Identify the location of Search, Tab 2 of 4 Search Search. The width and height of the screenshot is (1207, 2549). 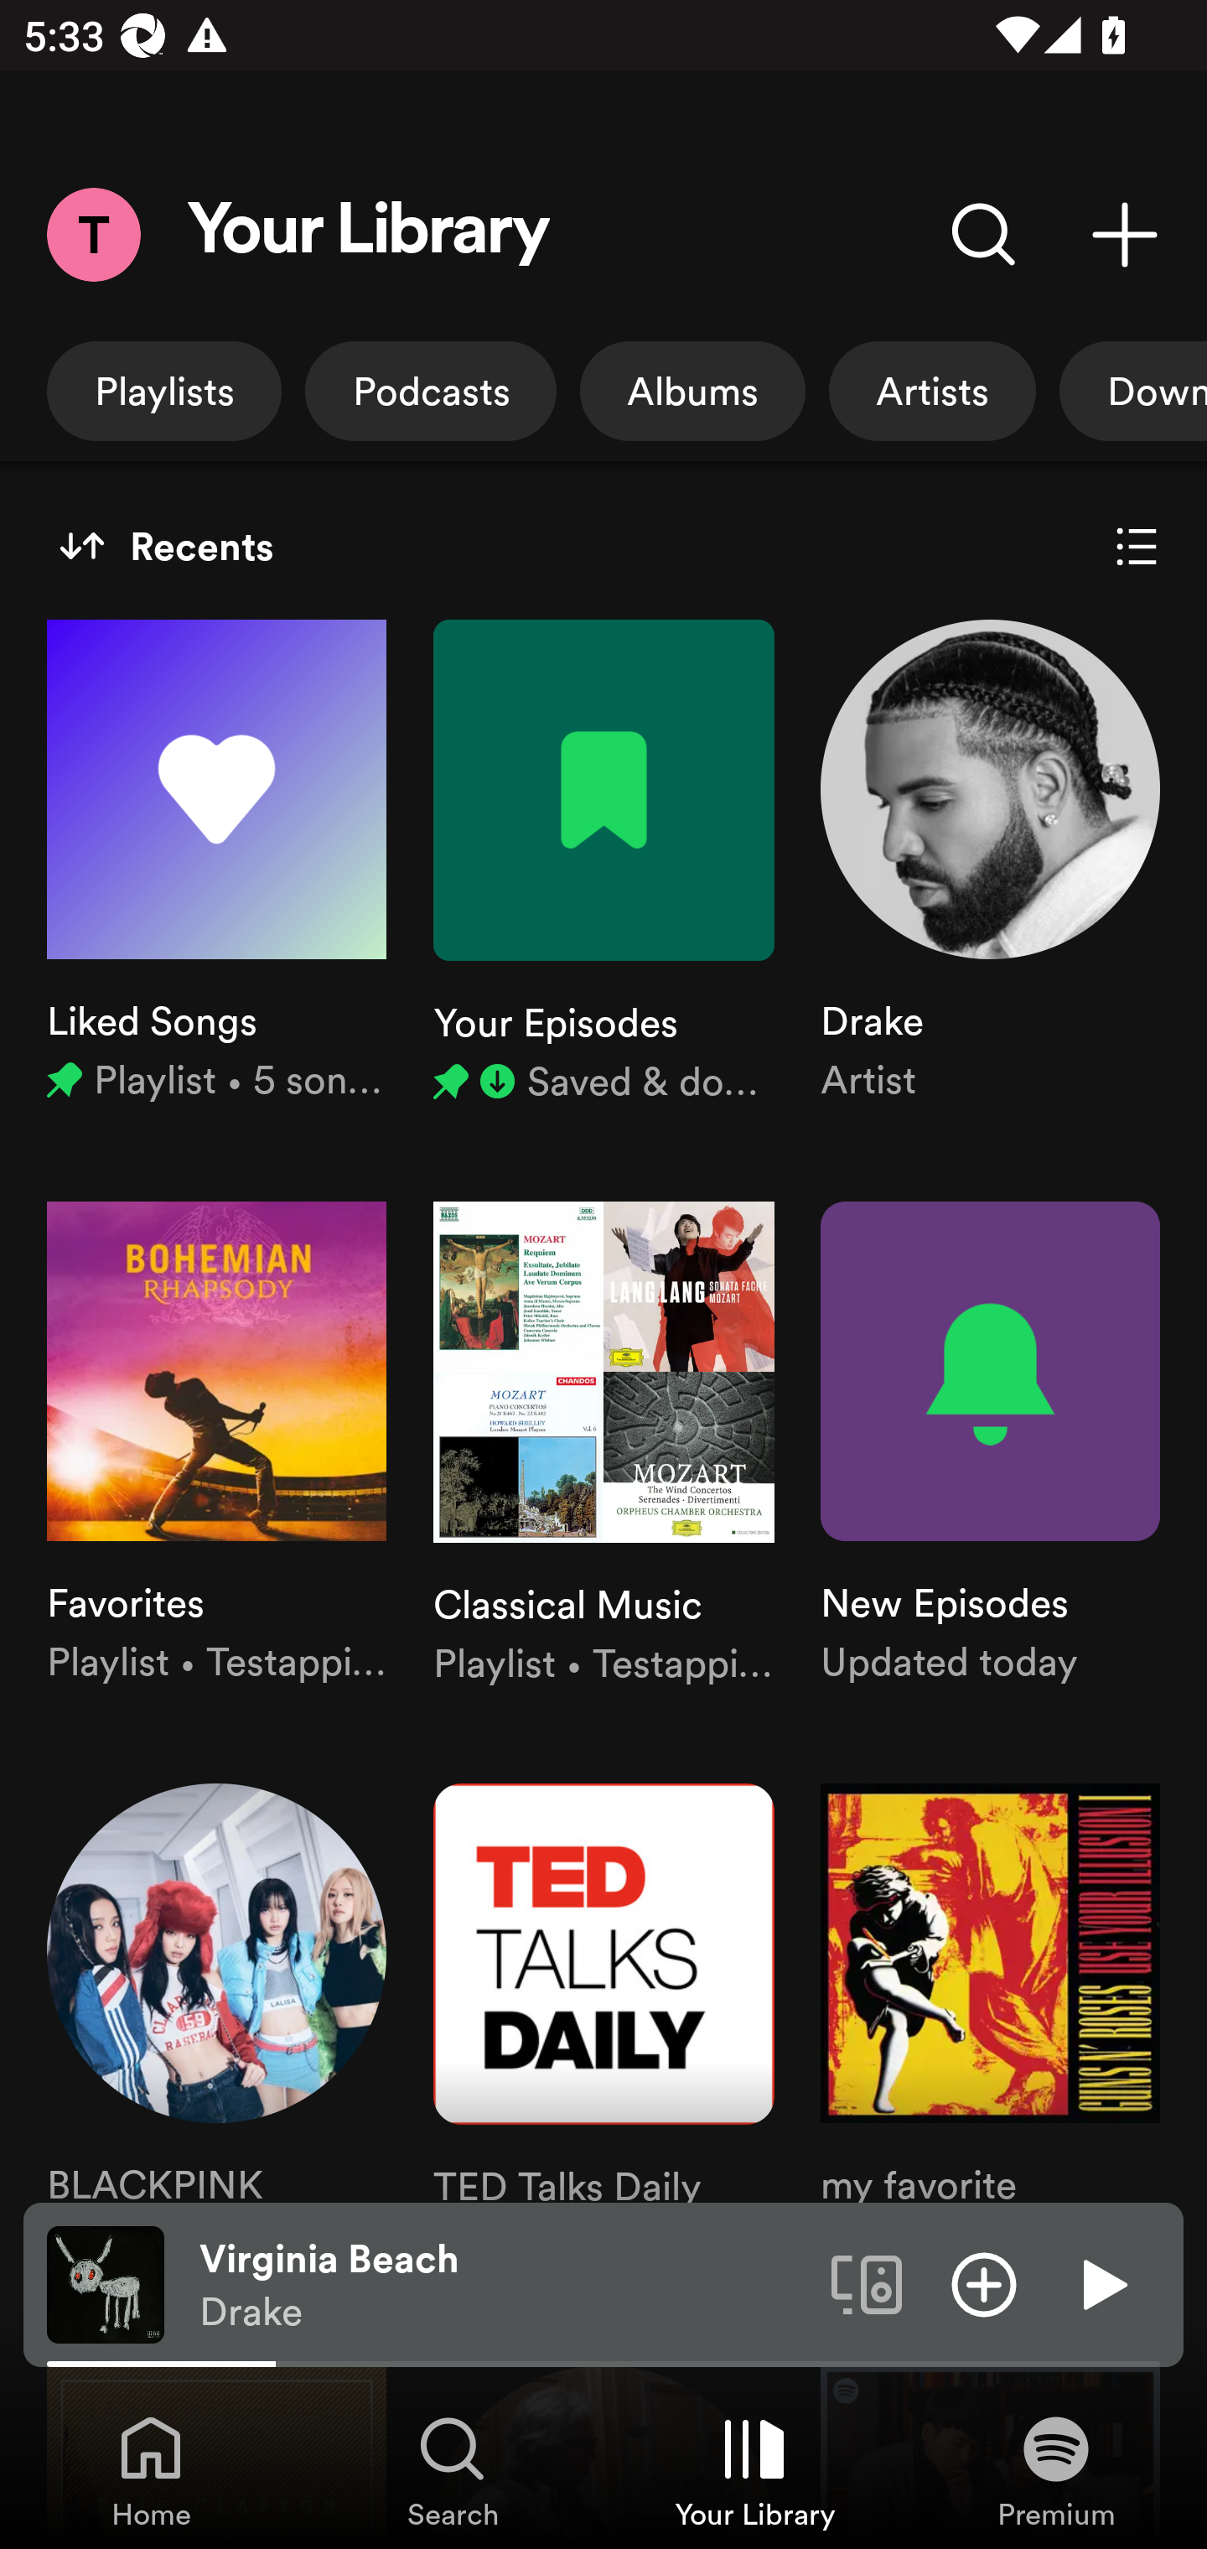
(453, 2470).